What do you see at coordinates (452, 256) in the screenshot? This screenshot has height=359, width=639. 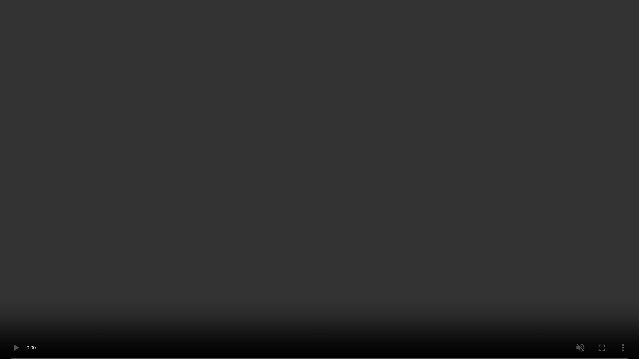 I see `Returns` at bounding box center [452, 256].